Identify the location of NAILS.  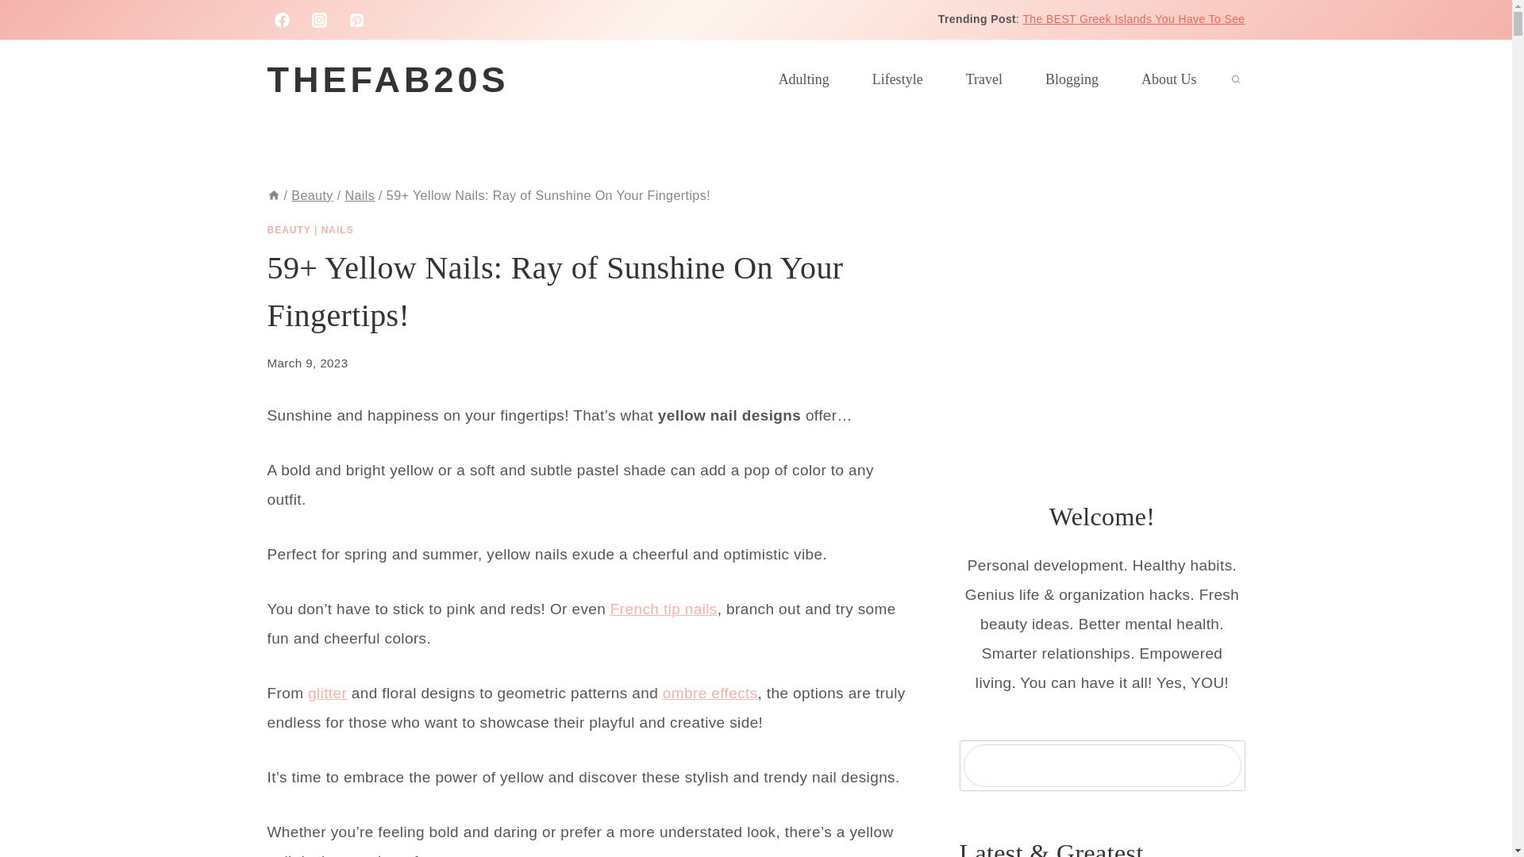
(337, 230).